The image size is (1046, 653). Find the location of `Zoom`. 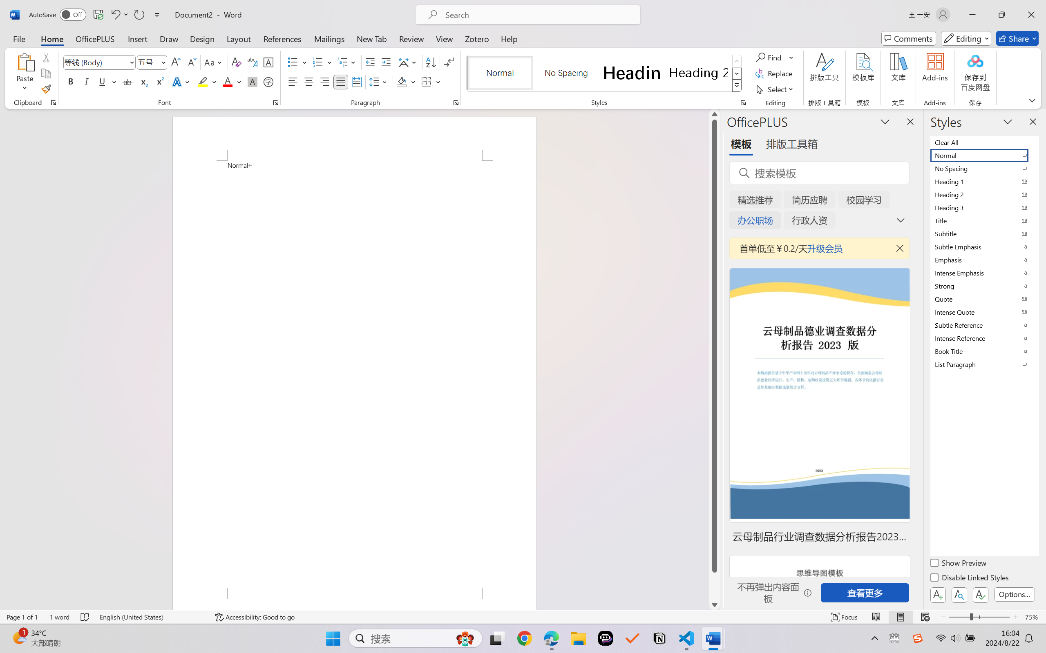

Zoom is located at coordinates (979, 617).